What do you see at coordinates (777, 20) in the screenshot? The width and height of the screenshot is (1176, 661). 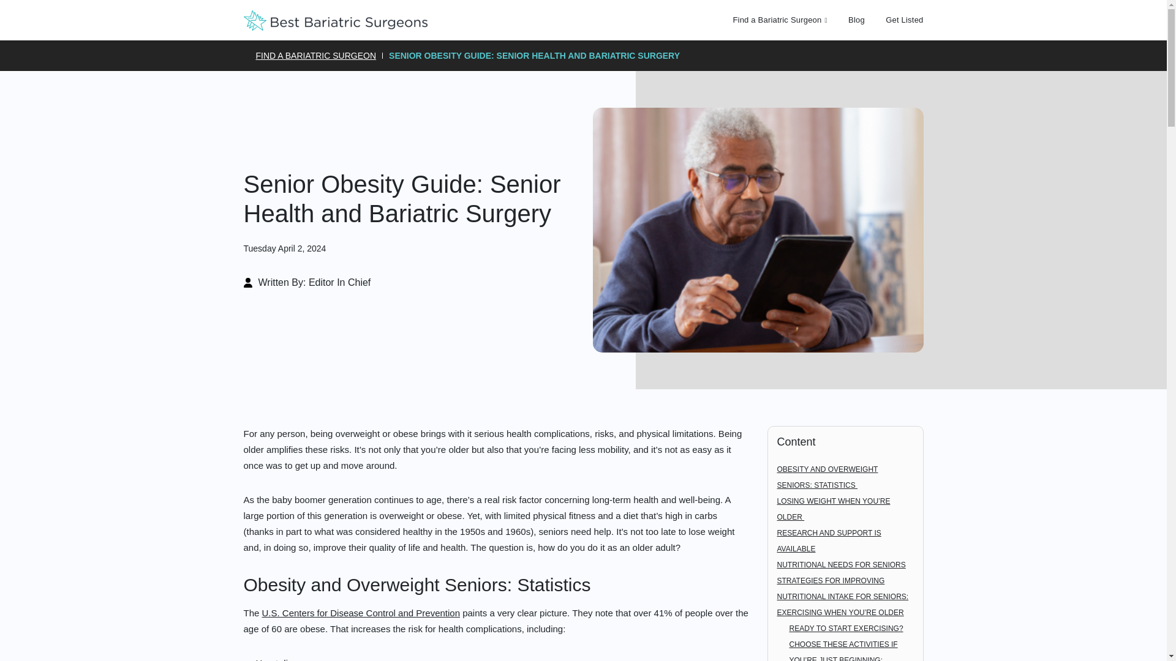 I see `Find a Bariatric Surgeon` at bounding box center [777, 20].